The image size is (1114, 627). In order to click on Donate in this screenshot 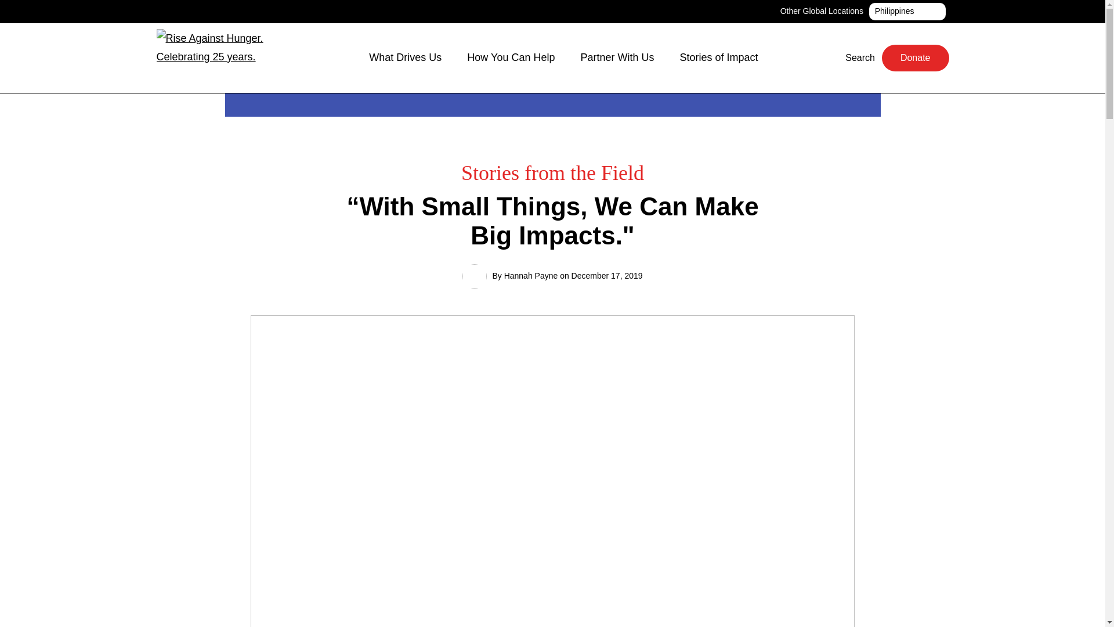, I will do `click(907, 12)`.